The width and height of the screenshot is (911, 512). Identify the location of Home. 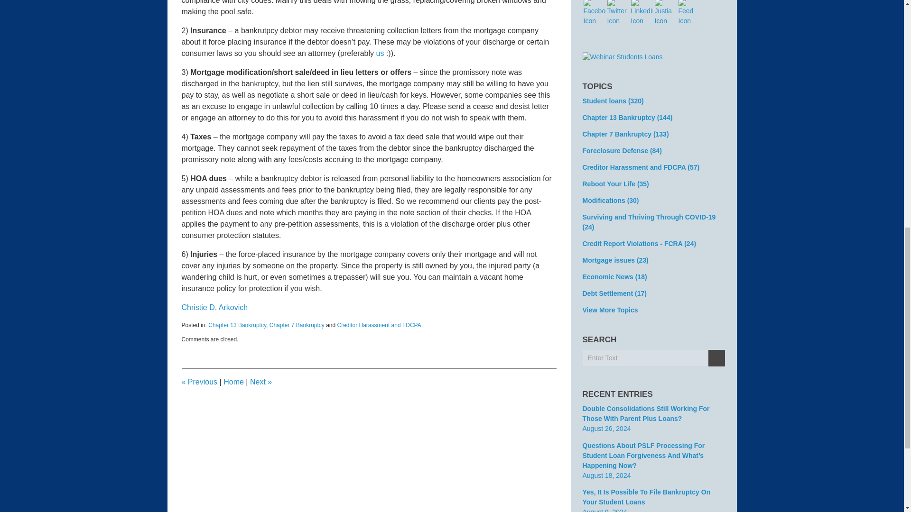
(233, 382).